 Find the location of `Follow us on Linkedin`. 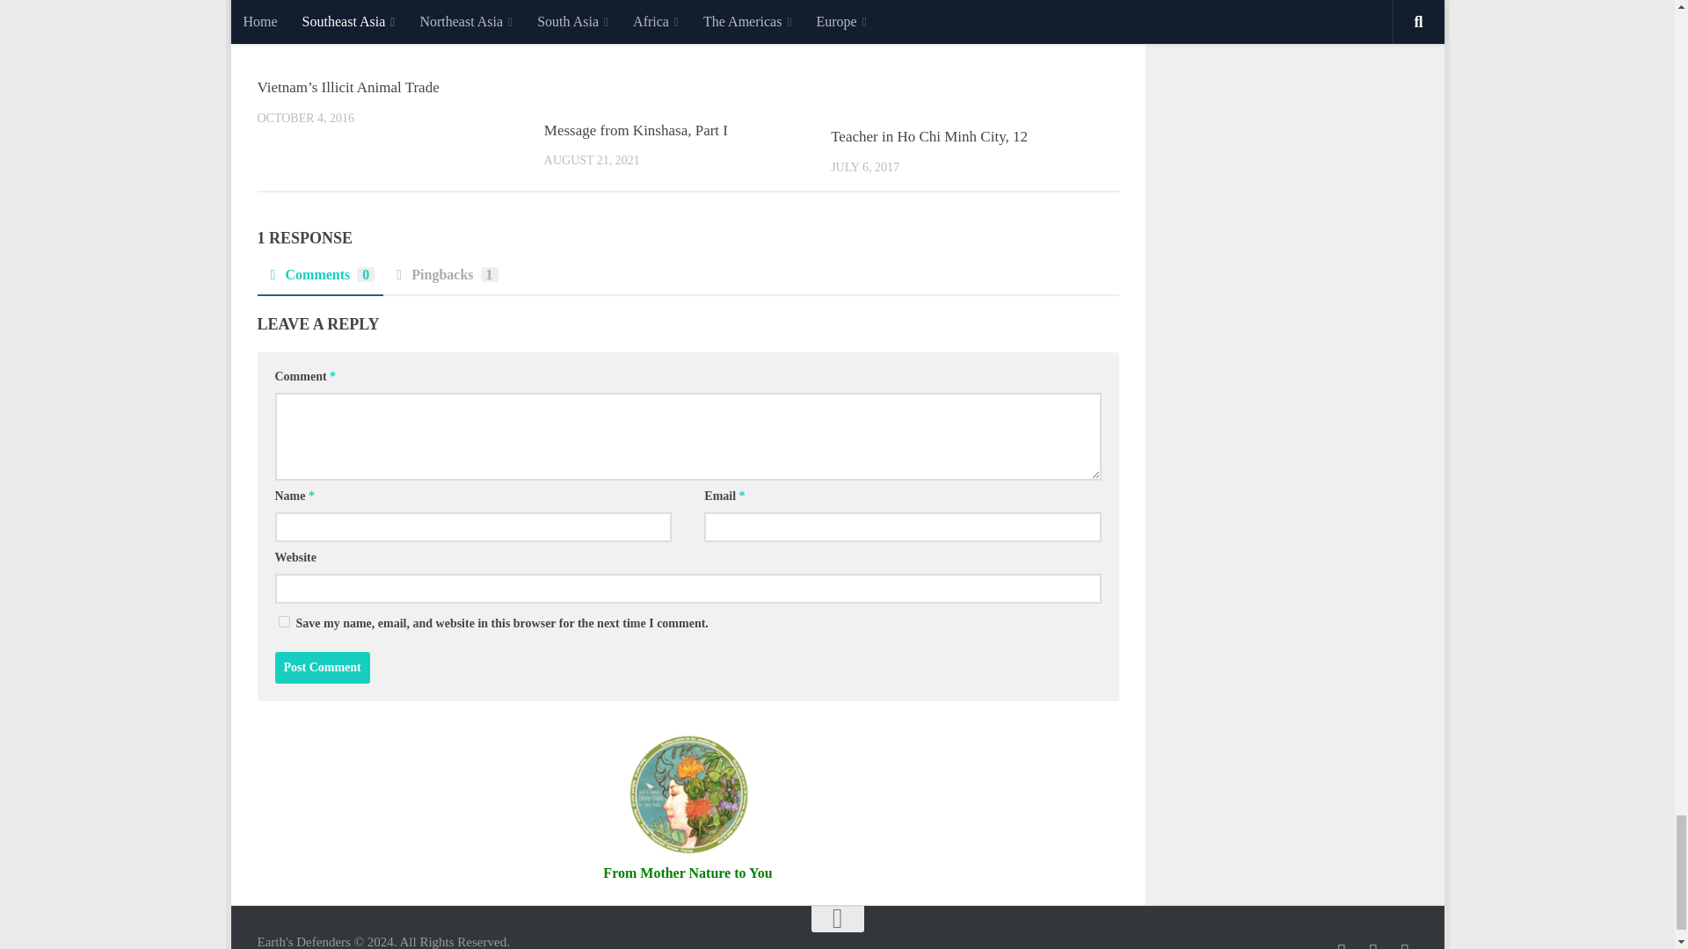

Follow us on Linkedin is located at coordinates (1405, 945).